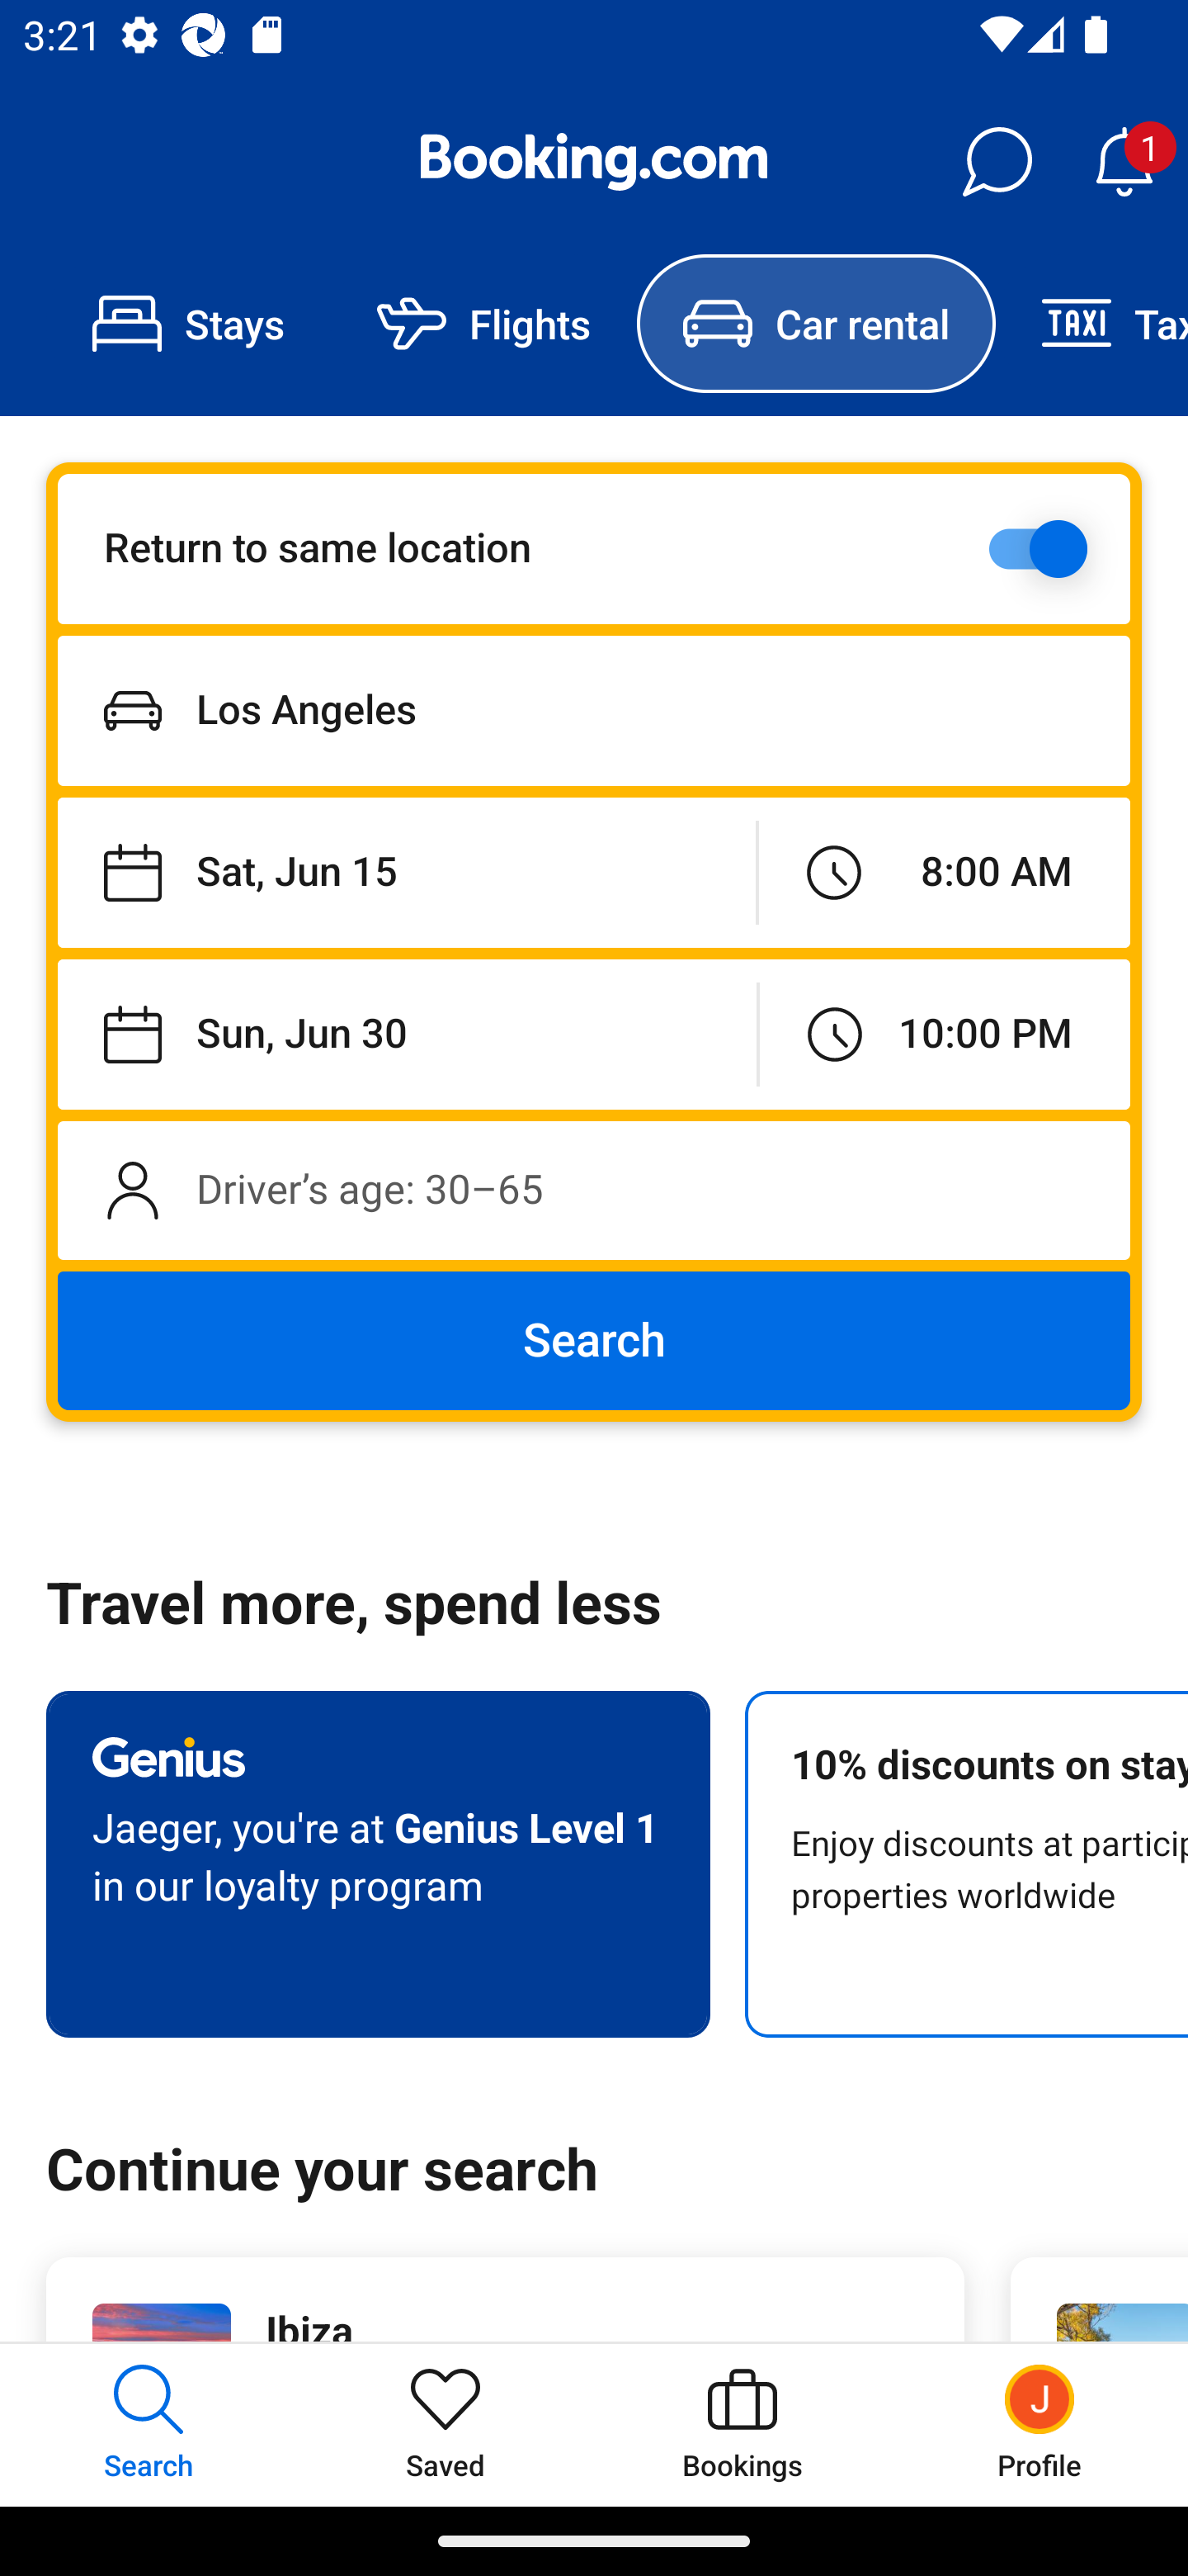 The image size is (1188, 2576). Describe the element at coordinates (997, 162) in the screenshot. I see `Messages` at that location.